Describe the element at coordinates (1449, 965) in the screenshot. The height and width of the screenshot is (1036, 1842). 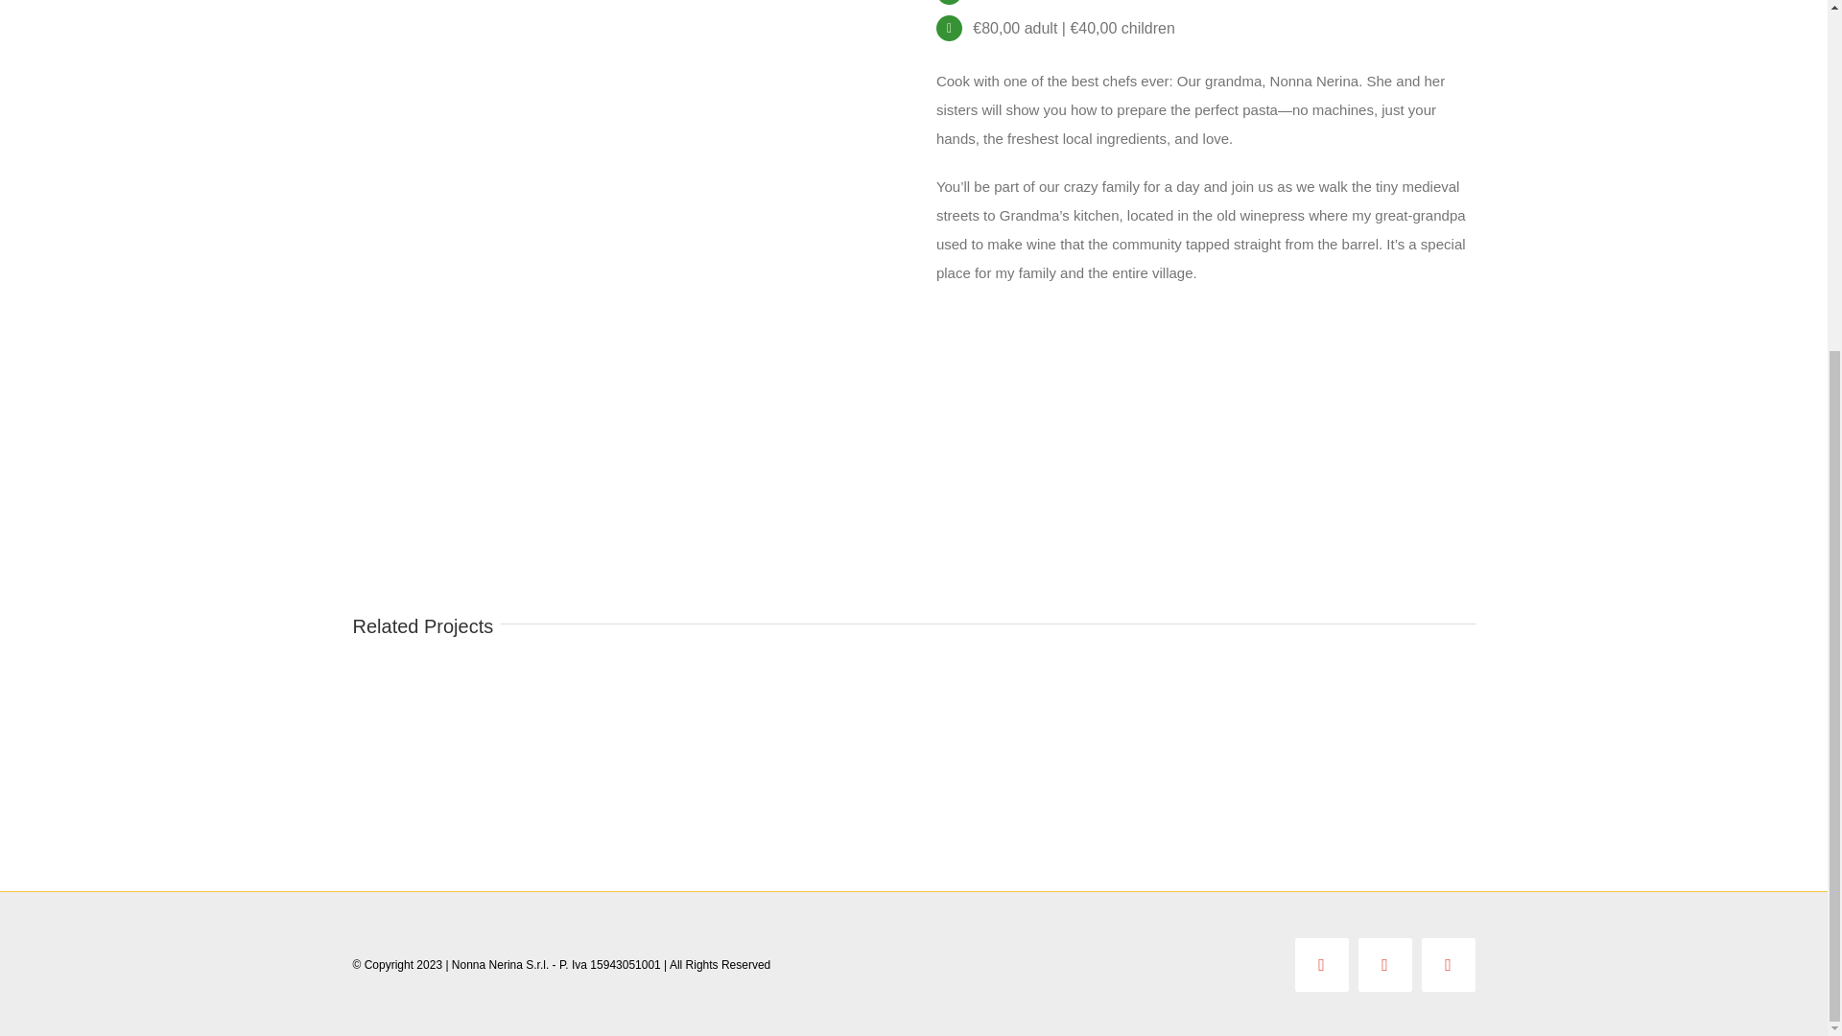
I see `YouTube` at that location.